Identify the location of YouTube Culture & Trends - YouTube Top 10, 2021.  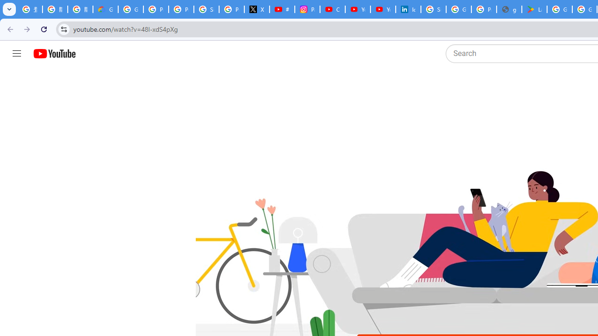
(383, 9).